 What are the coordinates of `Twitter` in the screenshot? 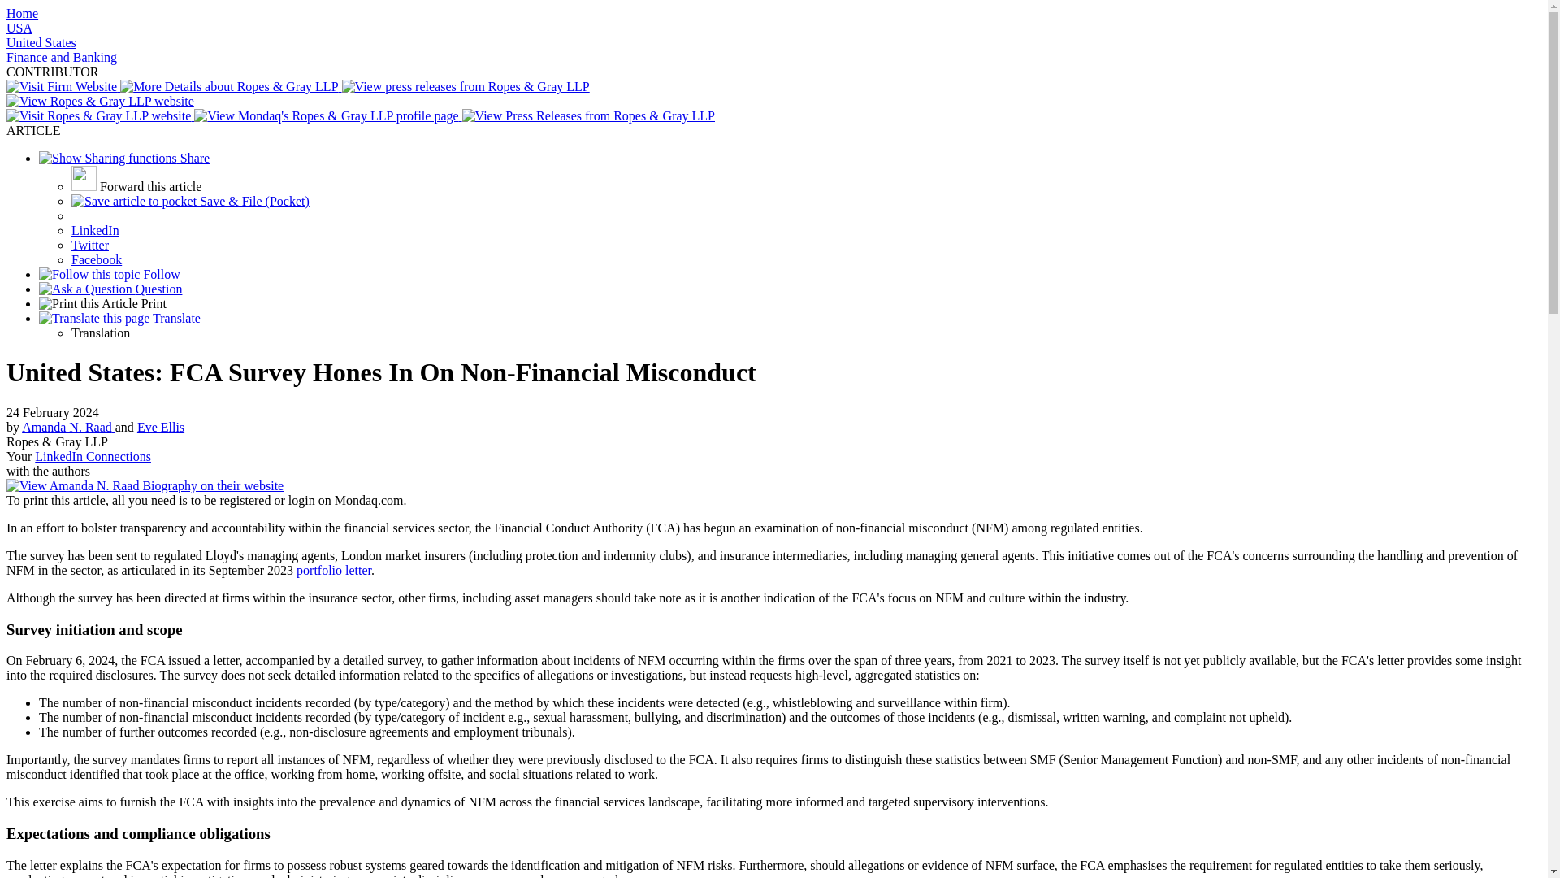 It's located at (90, 244).